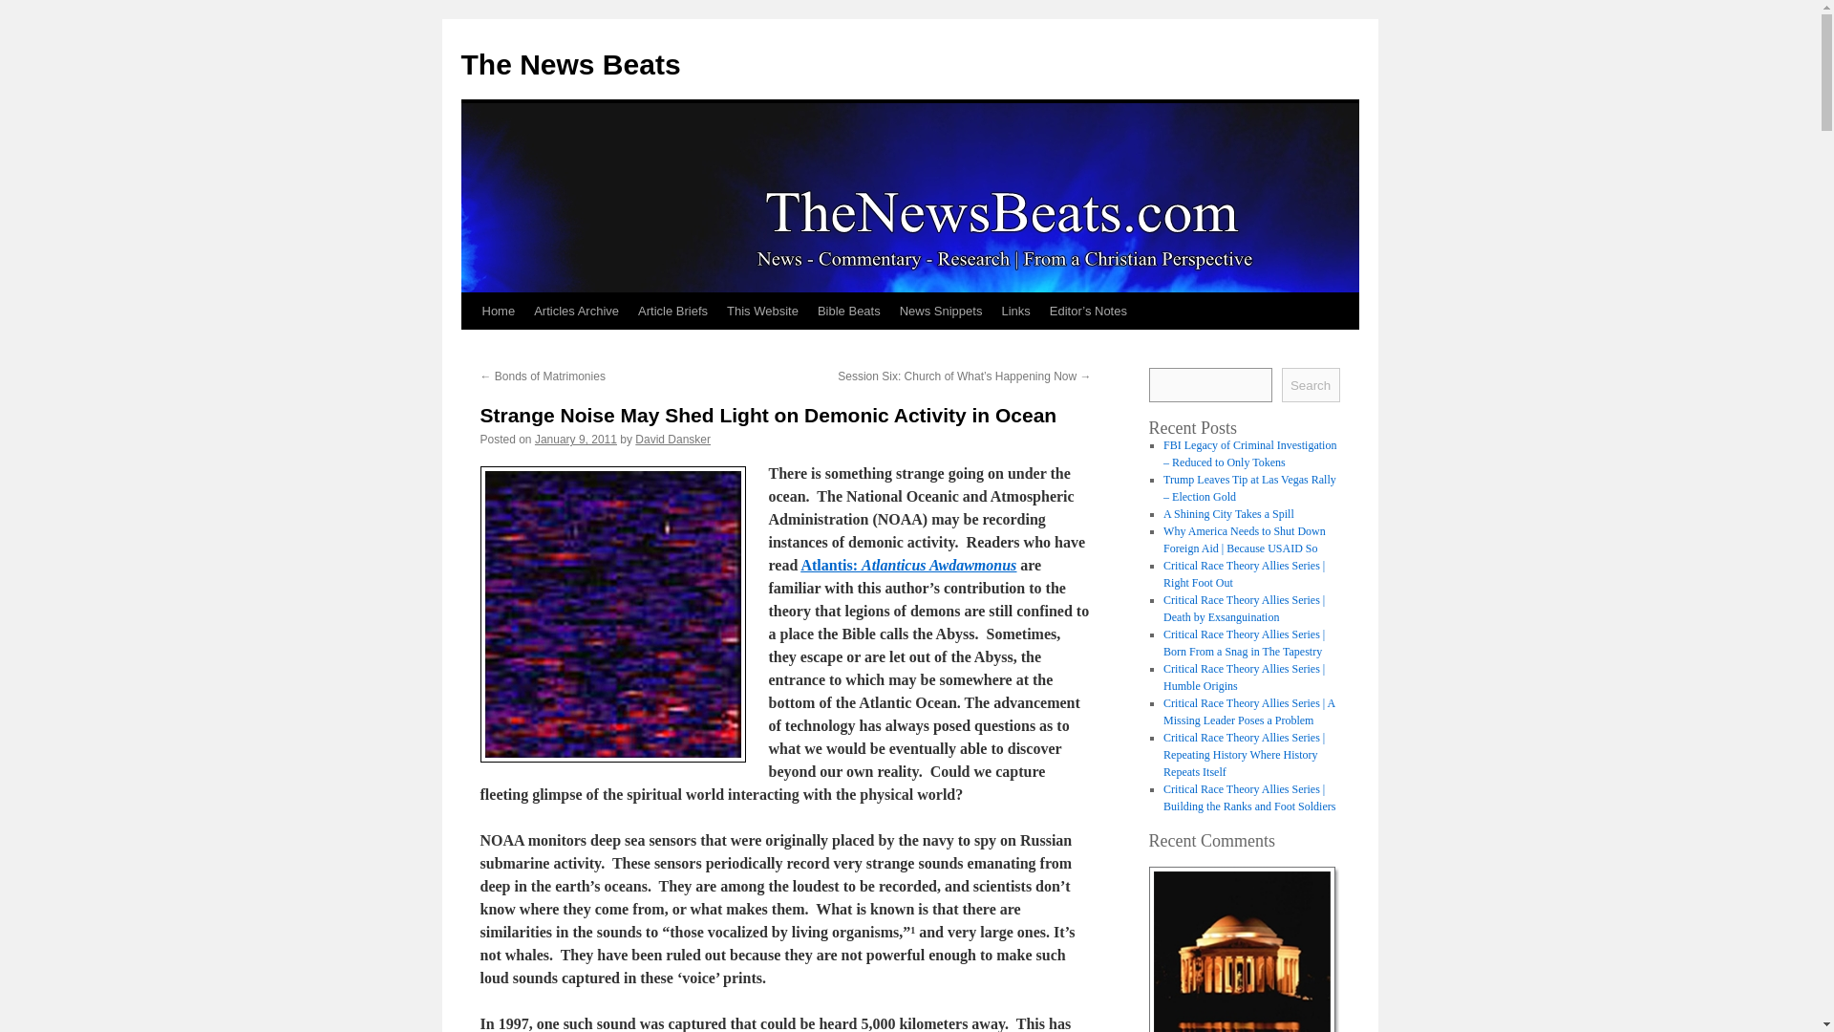  I want to click on Atlanticus Awdawmonus, so click(938, 566).